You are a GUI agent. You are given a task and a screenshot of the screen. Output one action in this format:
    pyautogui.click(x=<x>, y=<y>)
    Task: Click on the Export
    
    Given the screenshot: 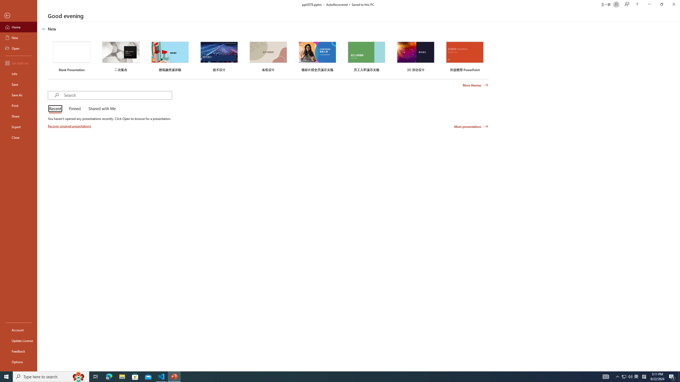 What is the action you would take?
    pyautogui.click(x=19, y=127)
    